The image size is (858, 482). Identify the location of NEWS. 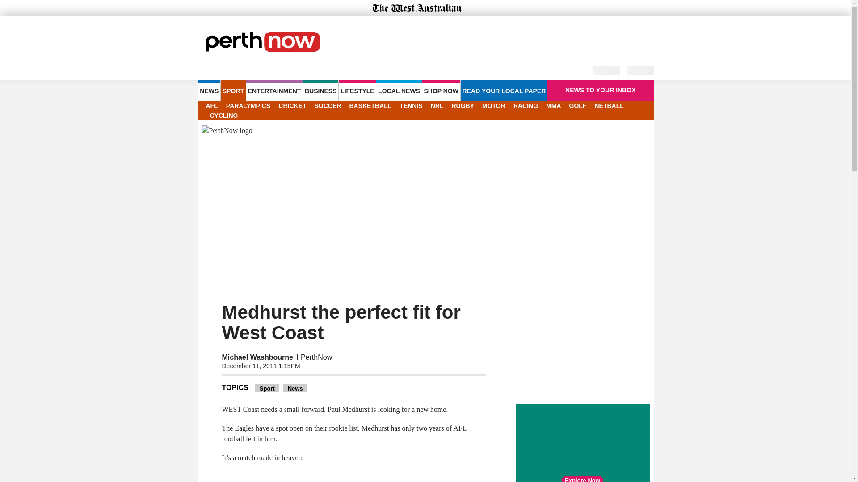
(209, 90).